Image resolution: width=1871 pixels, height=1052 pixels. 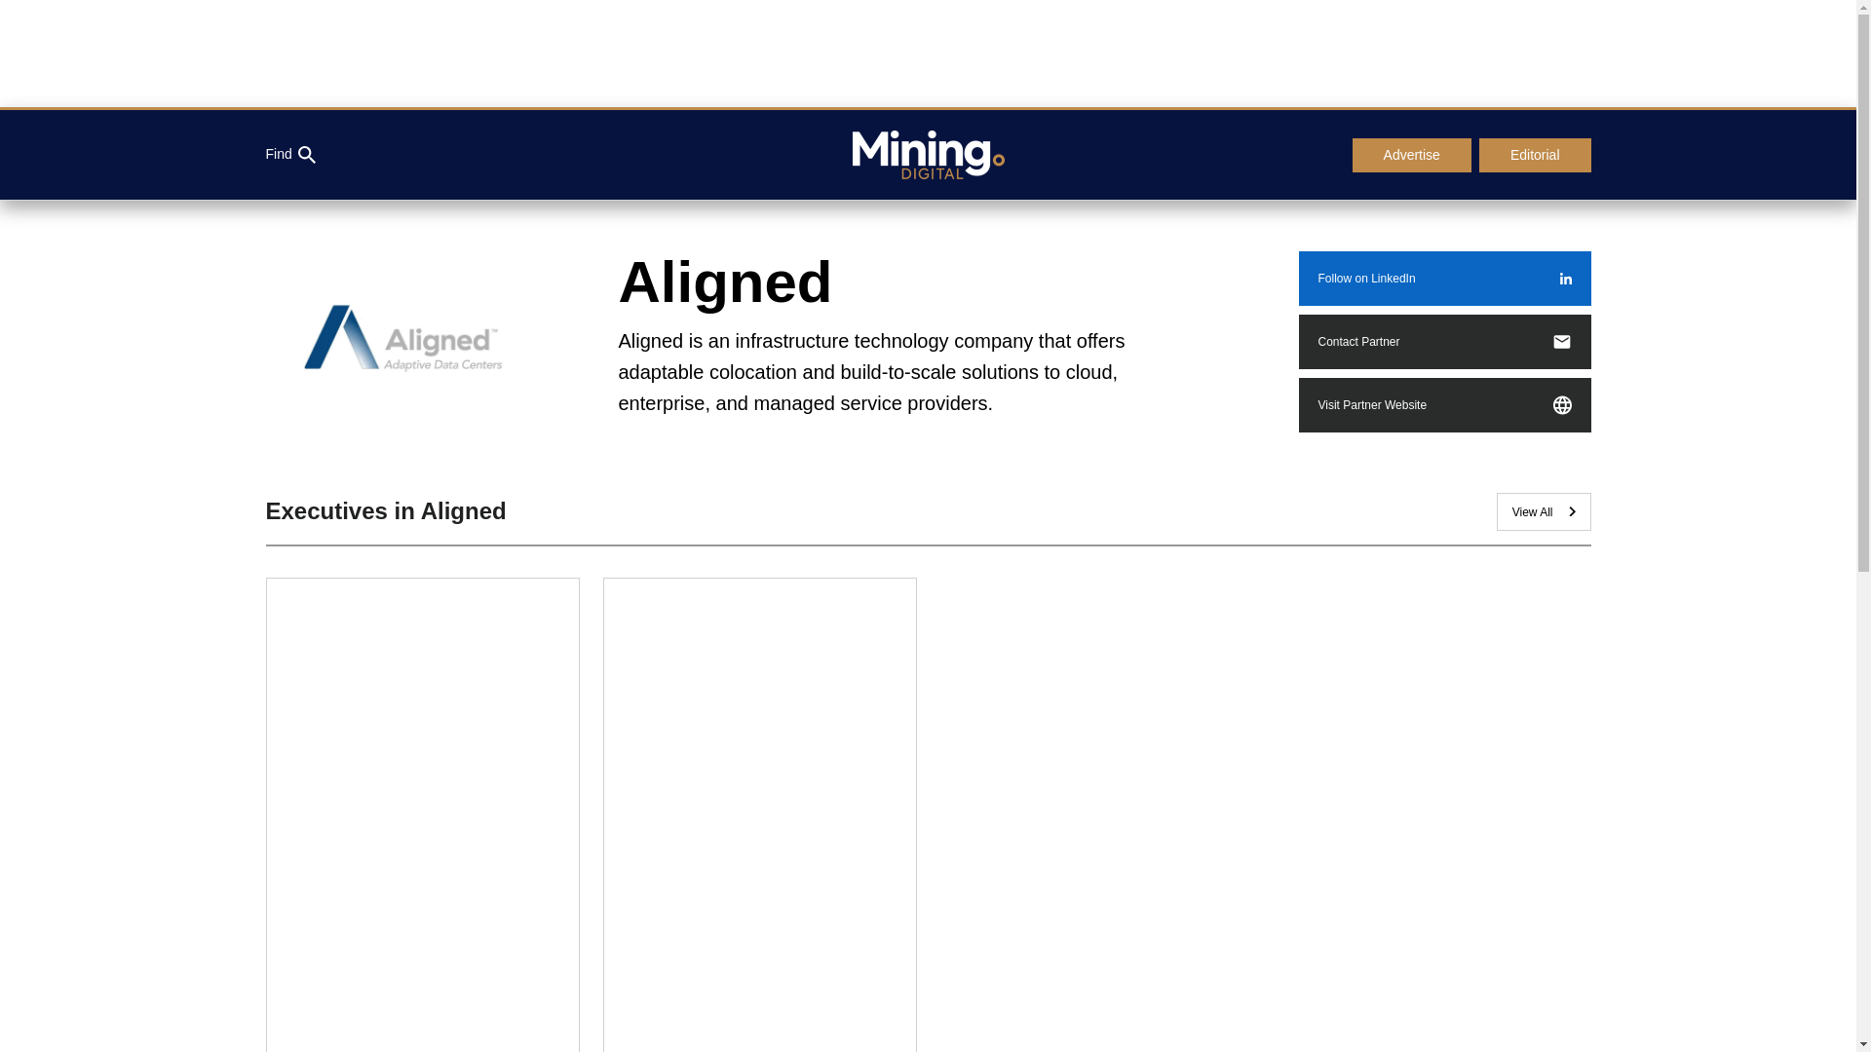 I want to click on Follow on LinkedIn, so click(x=1444, y=279).